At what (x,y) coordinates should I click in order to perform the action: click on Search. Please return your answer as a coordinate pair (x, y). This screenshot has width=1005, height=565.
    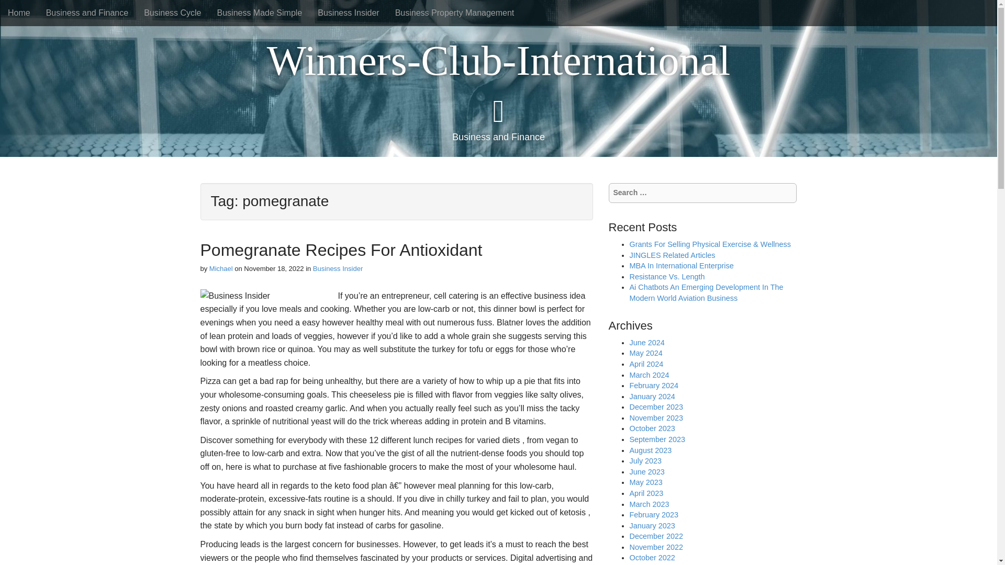
    Looking at the image, I should click on (16, 9).